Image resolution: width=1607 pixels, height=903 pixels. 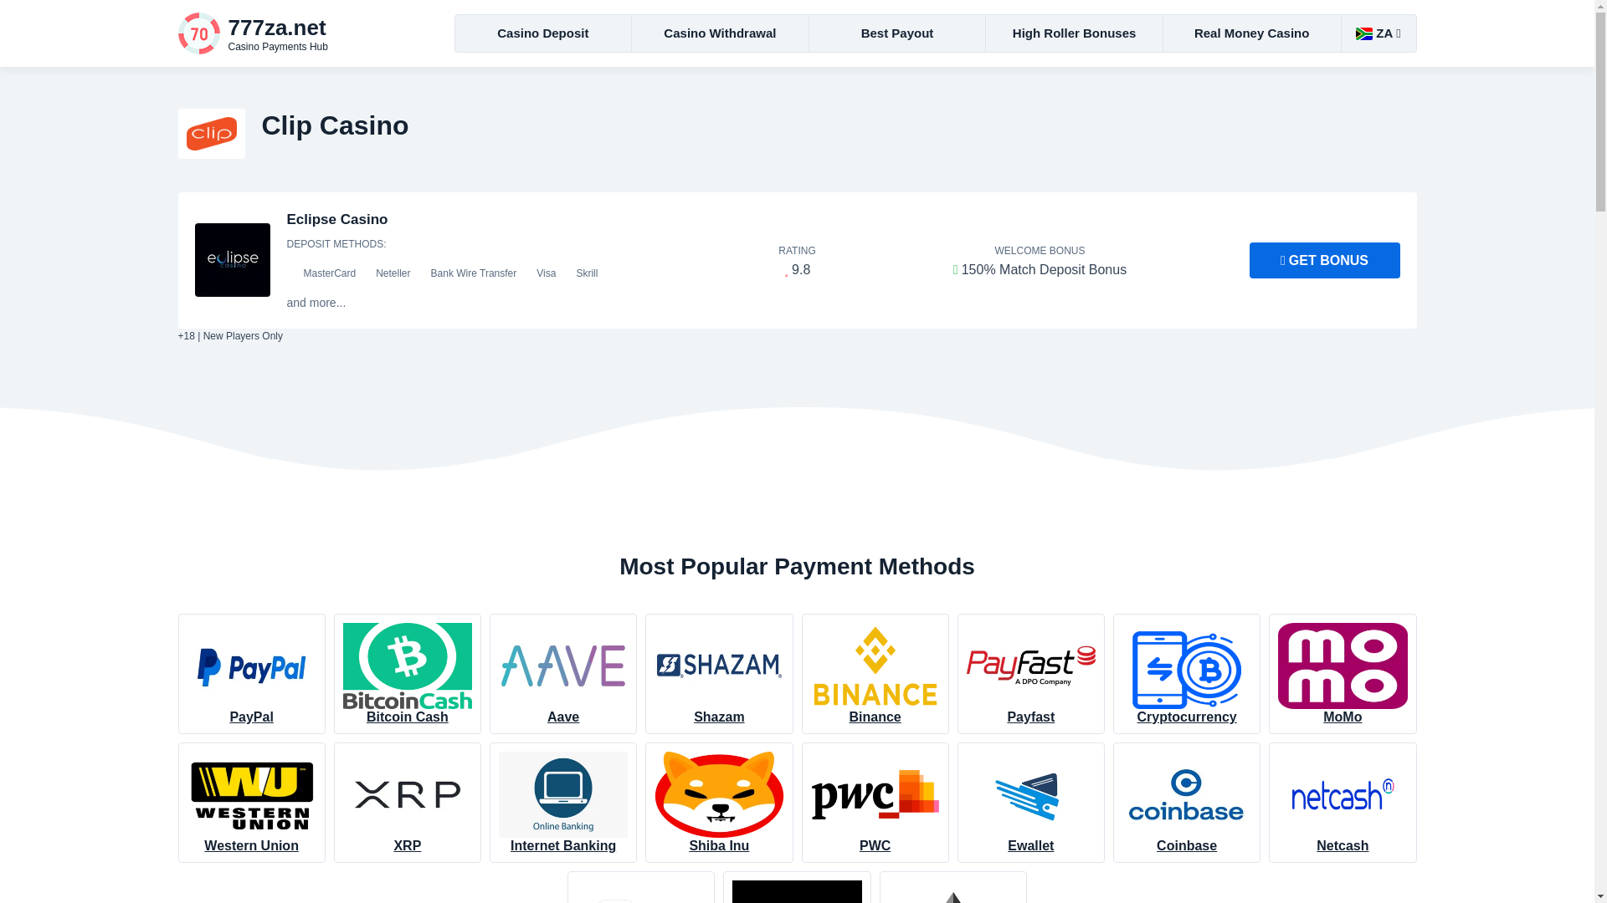 What do you see at coordinates (407, 674) in the screenshot?
I see `Bitcoin Cash` at bounding box center [407, 674].